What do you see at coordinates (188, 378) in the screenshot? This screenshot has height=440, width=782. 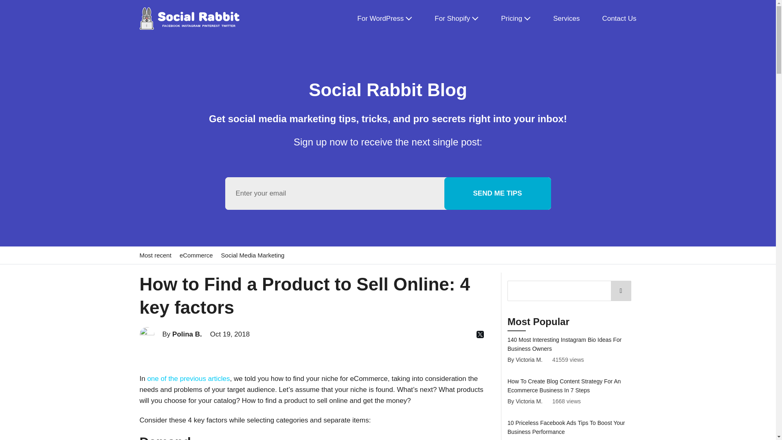 I see `one of the previous articles` at bounding box center [188, 378].